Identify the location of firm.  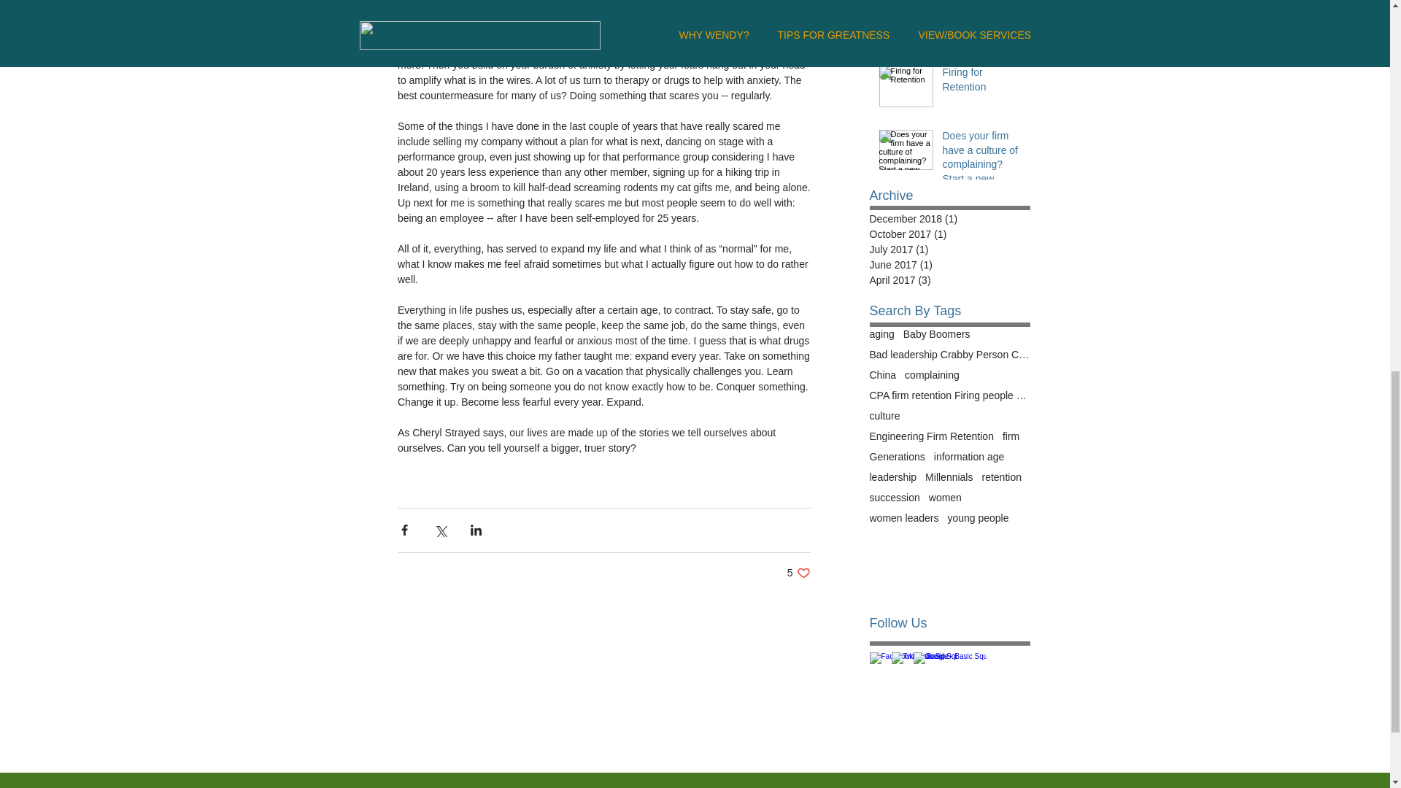
(1011, 436).